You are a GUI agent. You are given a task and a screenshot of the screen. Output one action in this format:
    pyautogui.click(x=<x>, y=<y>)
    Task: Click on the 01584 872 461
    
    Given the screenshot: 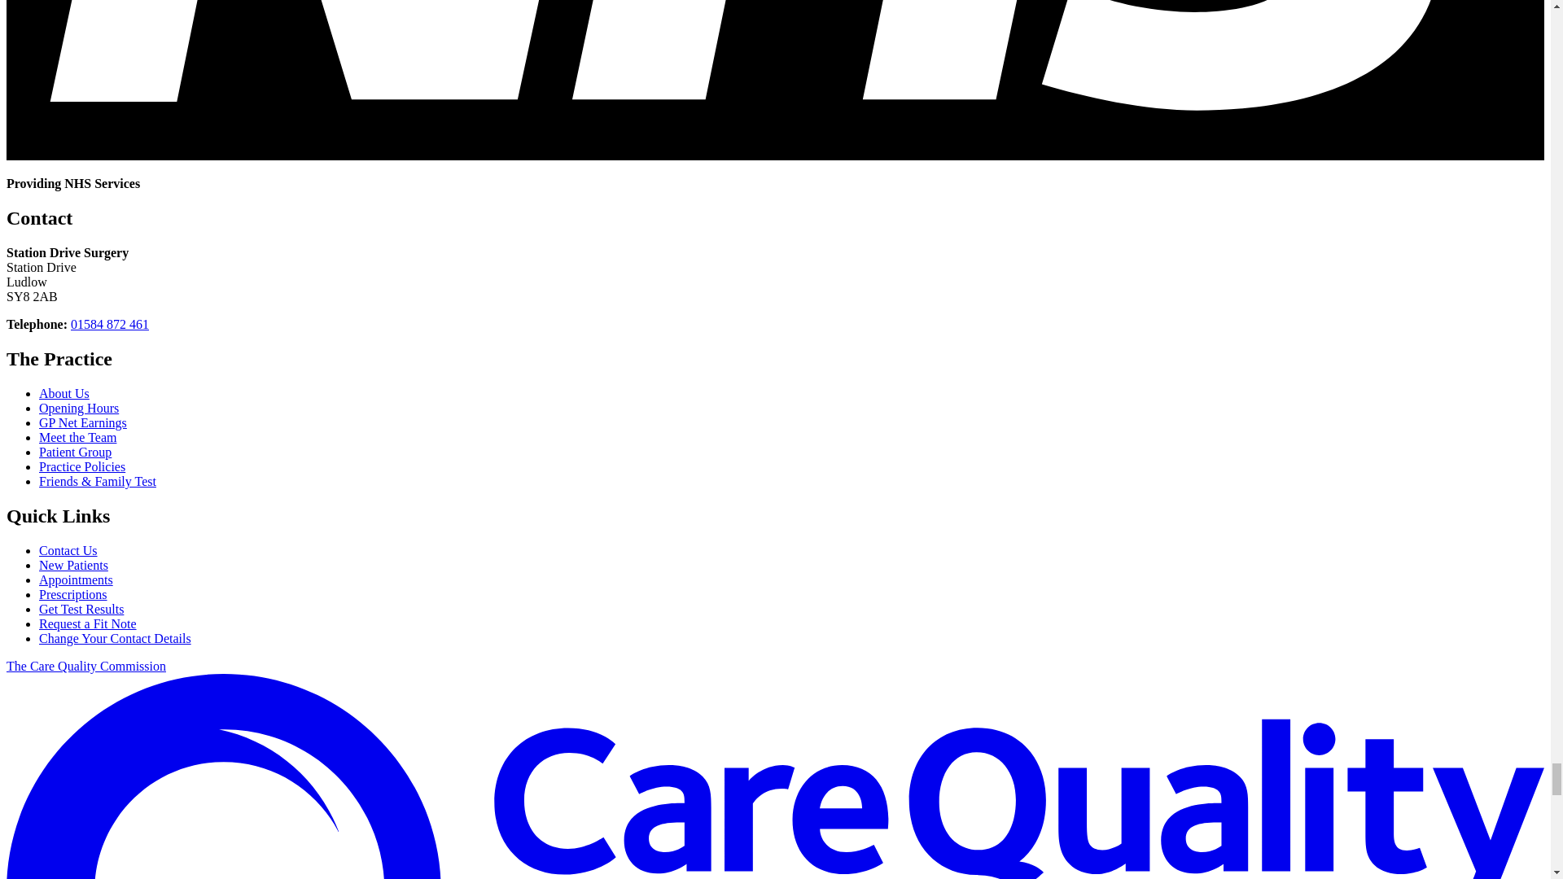 What is the action you would take?
    pyautogui.click(x=109, y=324)
    